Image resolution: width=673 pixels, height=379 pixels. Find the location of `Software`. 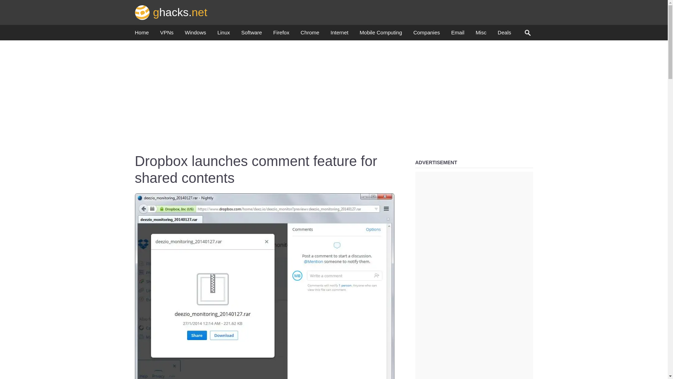

Software is located at coordinates (251, 34).